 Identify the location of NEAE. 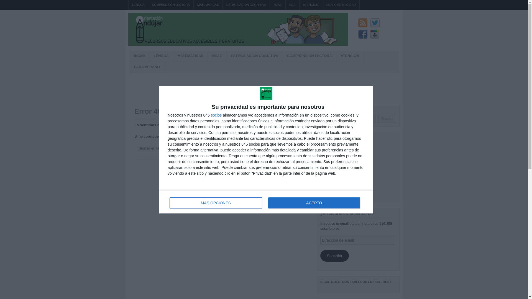
(277, 5).